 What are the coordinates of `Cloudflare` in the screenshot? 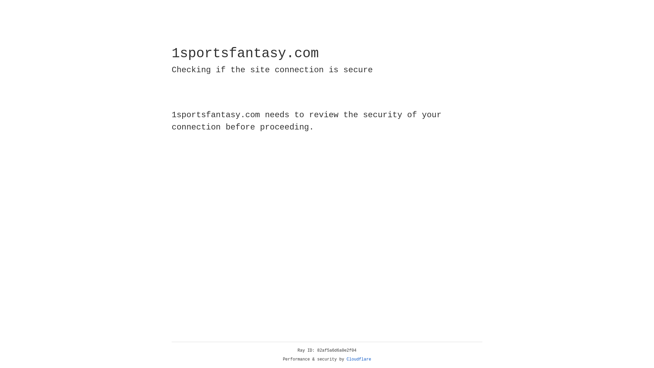 It's located at (359, 359).